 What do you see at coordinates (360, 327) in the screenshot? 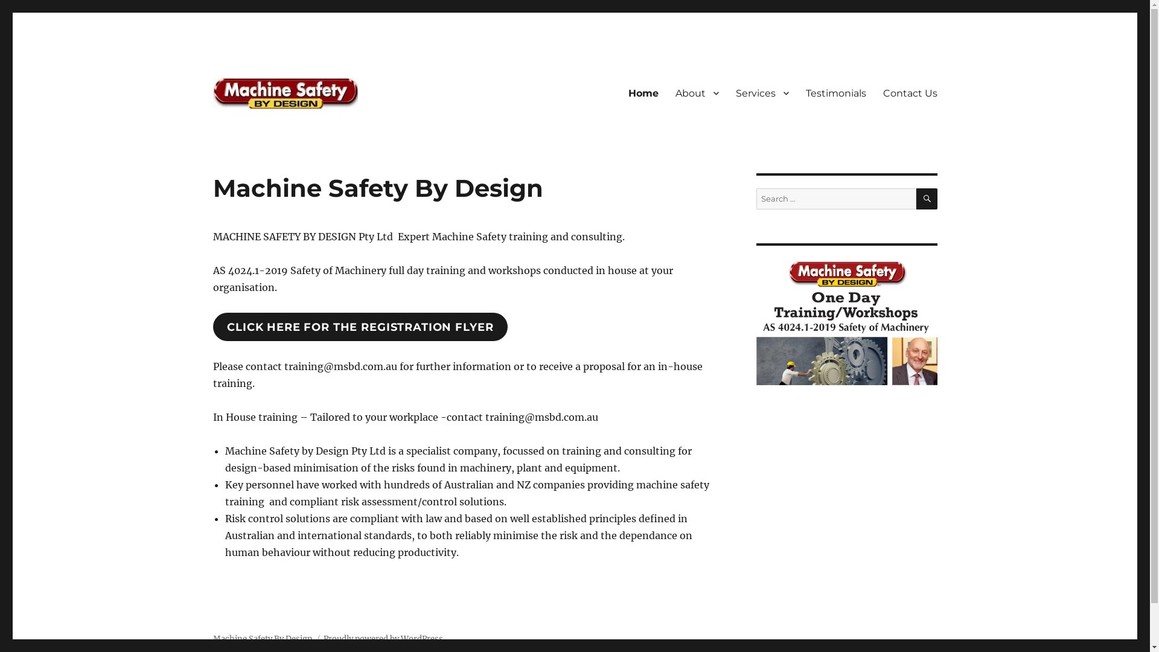
I see `CLICK HERE FOR THE REGISTRATION FLYER` at bounding box center [360, 327].